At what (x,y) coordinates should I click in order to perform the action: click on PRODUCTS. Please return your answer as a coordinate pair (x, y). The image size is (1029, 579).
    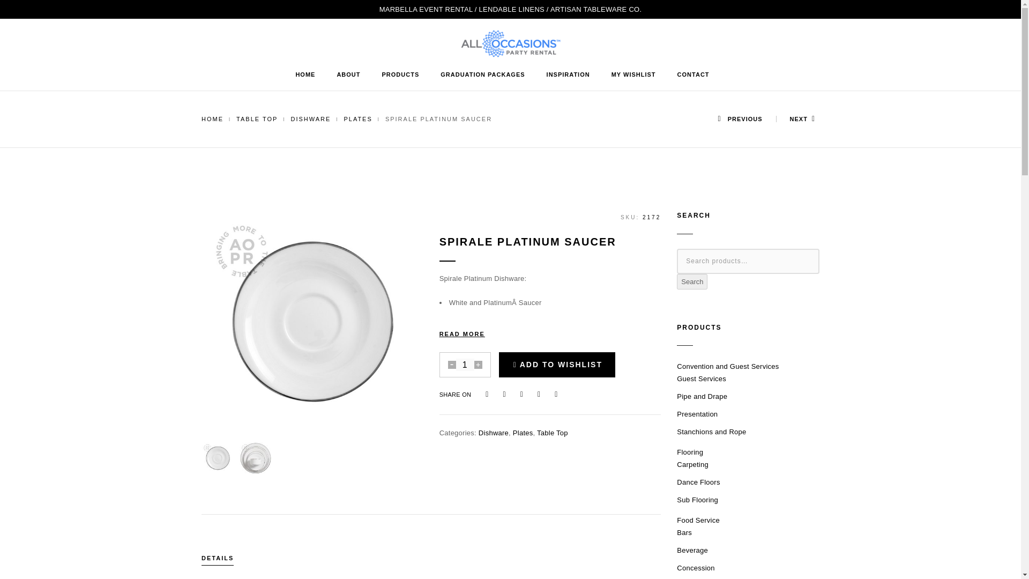
    Looking at the image, I should click on (401, 75).